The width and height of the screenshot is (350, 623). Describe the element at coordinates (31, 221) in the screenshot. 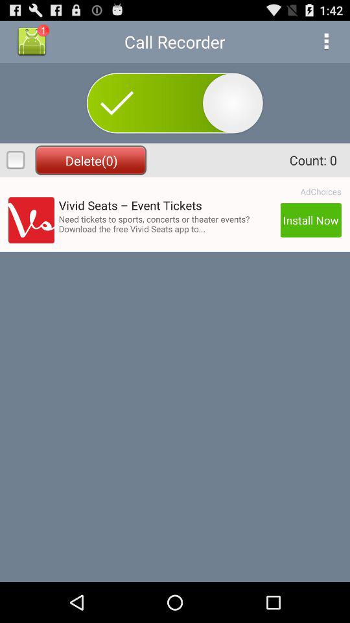

I see `choose the icon on the left` at that location.